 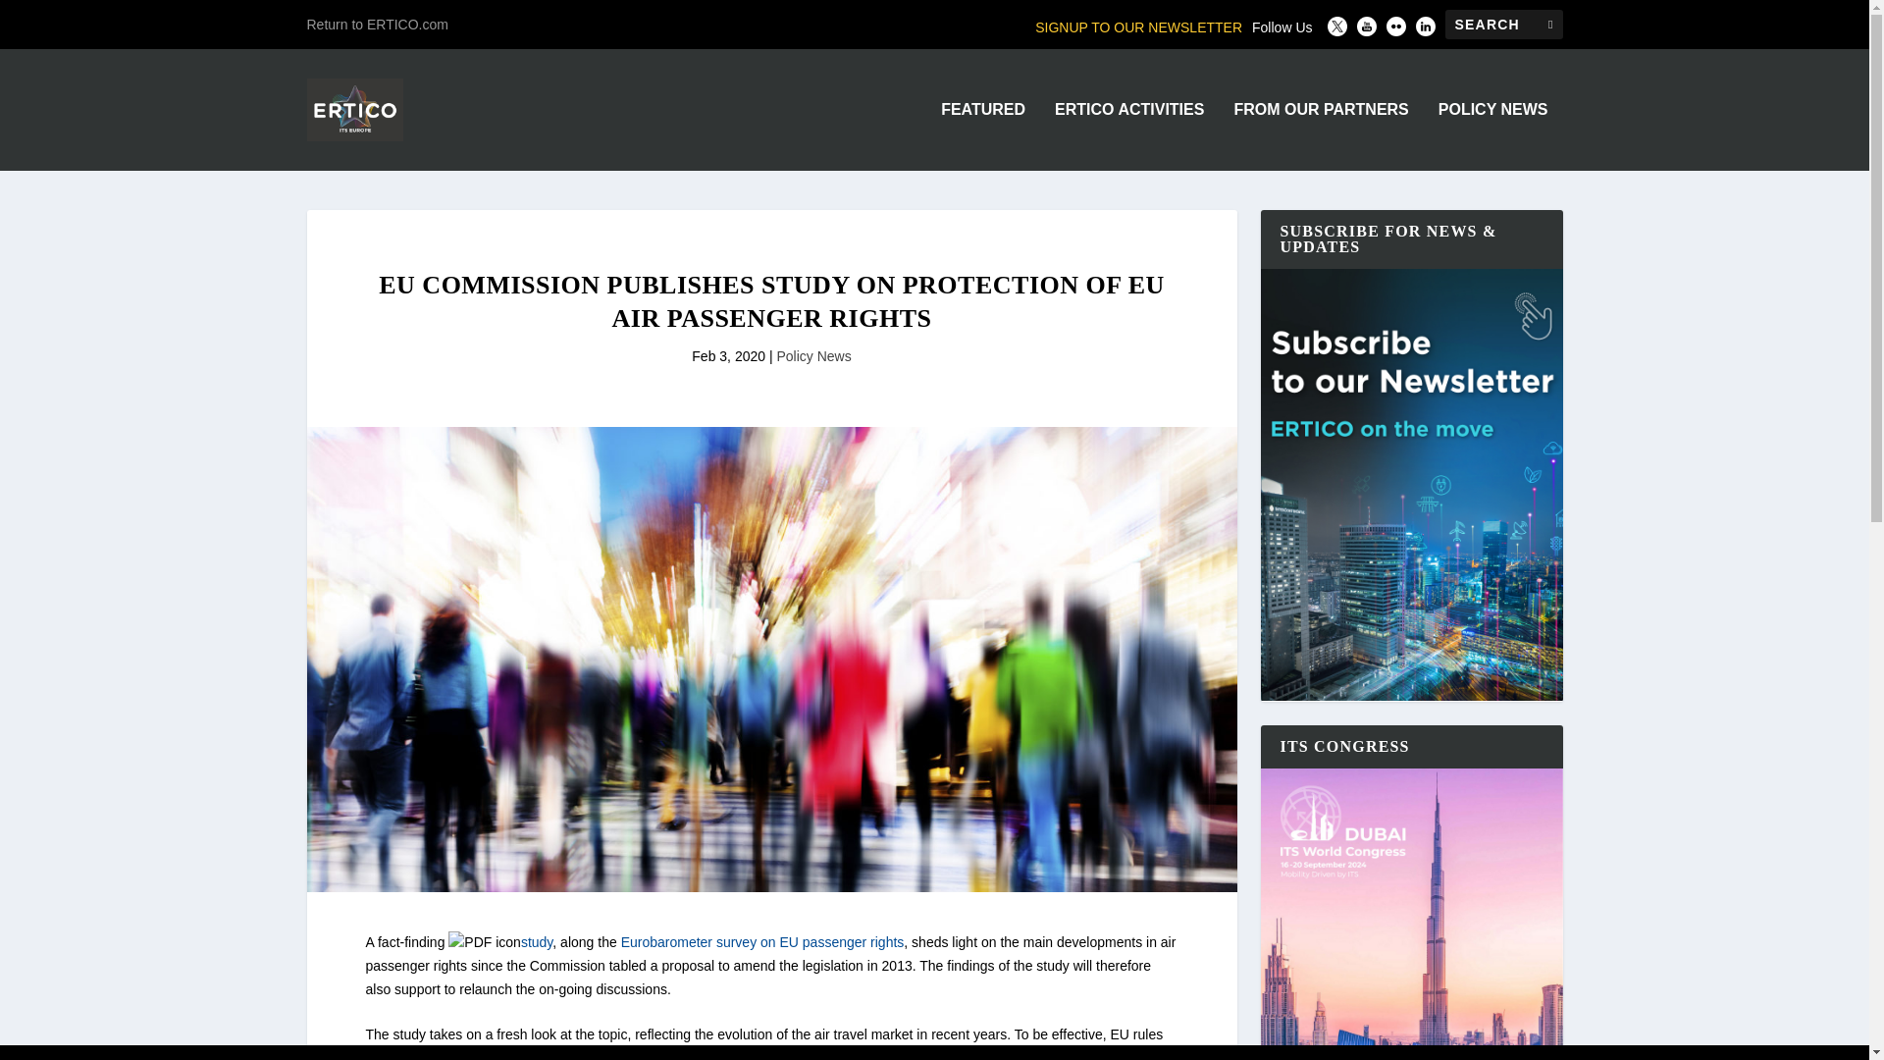 What do you see at coordinates (762, 941) in the screenshot?
I see `Eurobarometer survey on EU passenger rights` at bounding box center [762, 941].